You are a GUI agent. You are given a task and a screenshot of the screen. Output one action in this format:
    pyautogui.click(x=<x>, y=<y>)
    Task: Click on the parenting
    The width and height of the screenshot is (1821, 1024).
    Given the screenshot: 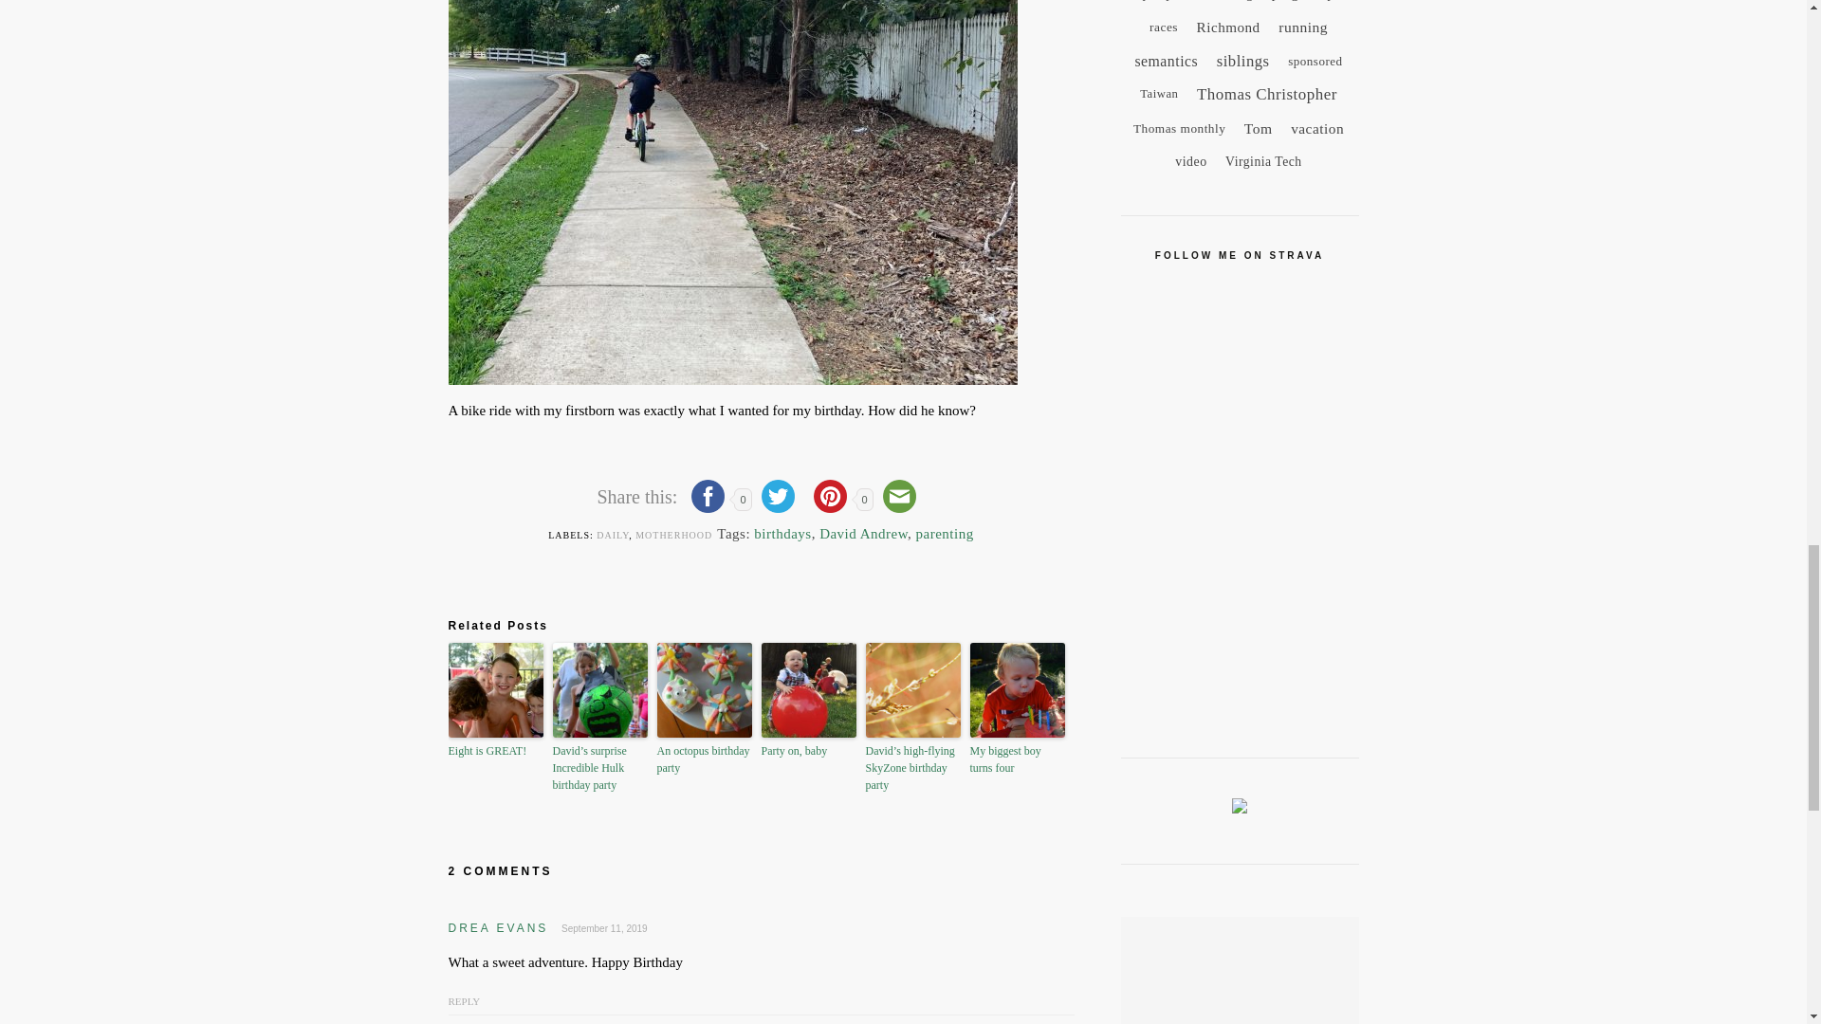 What is the action you would take?
    pyautogui.click(x=945, y=534)
    